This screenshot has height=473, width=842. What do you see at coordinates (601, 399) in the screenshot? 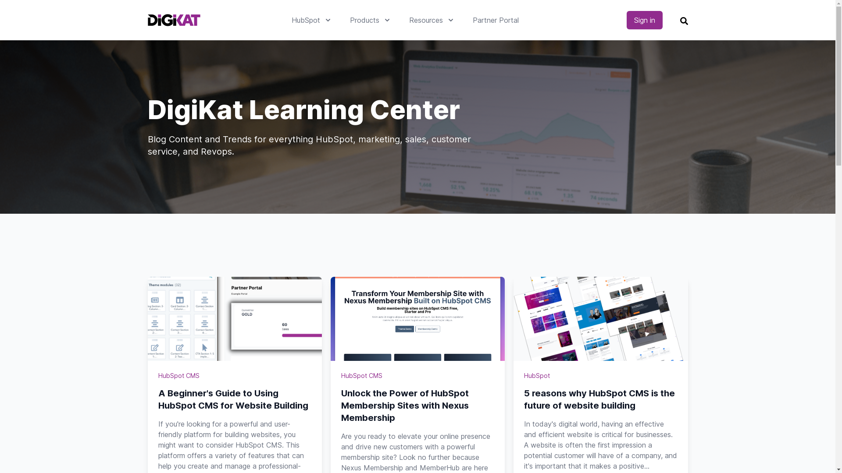
I see `5 reasons why HubSpot CMS is the future of website building` at bounding box center [601, 399].